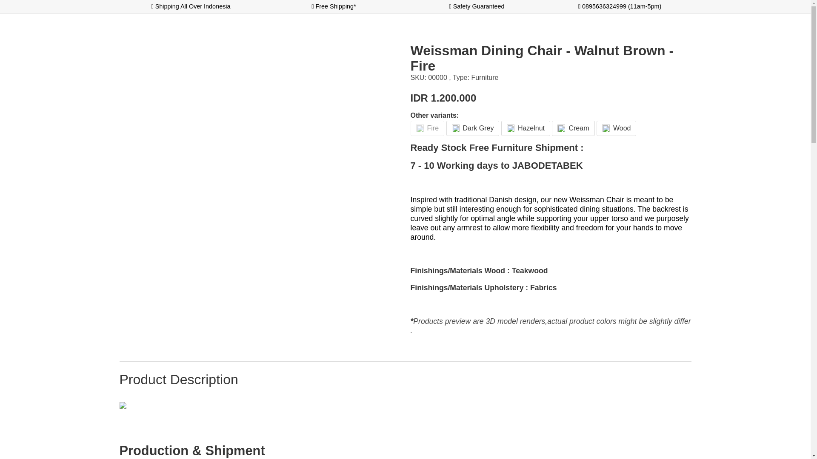 Image resolution: width=817 pixels, height=459 pixels. What do you see at coordinates (476, 6) in the screenshot?
I see `Safety Guaranteed` at bounding box center [476, 6].